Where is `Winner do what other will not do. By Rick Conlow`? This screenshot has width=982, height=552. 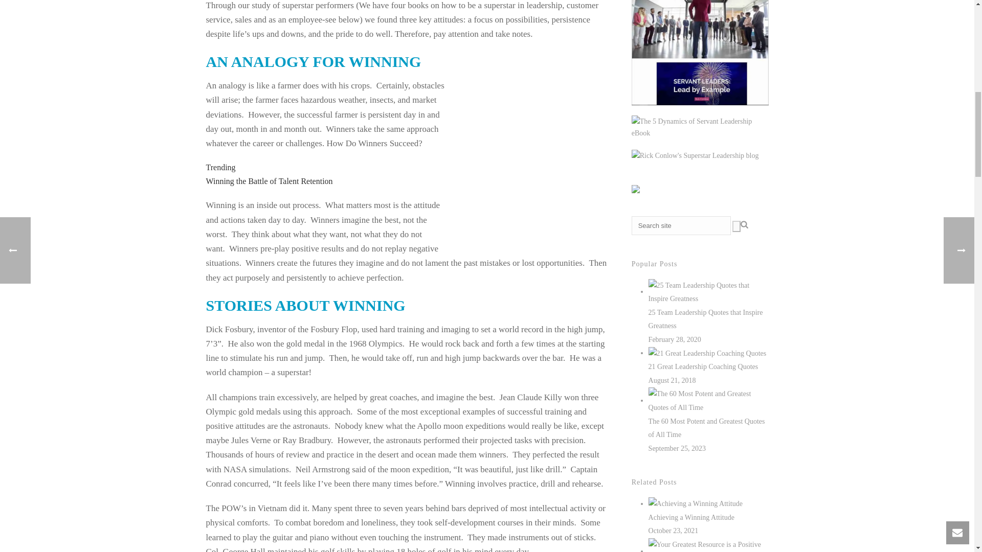 Winner do what other will not do. By Rick Conlow is located at coordinates (534, 155).